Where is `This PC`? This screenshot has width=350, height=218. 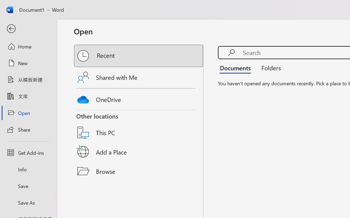
This PC is located at coordinates (139, 126).